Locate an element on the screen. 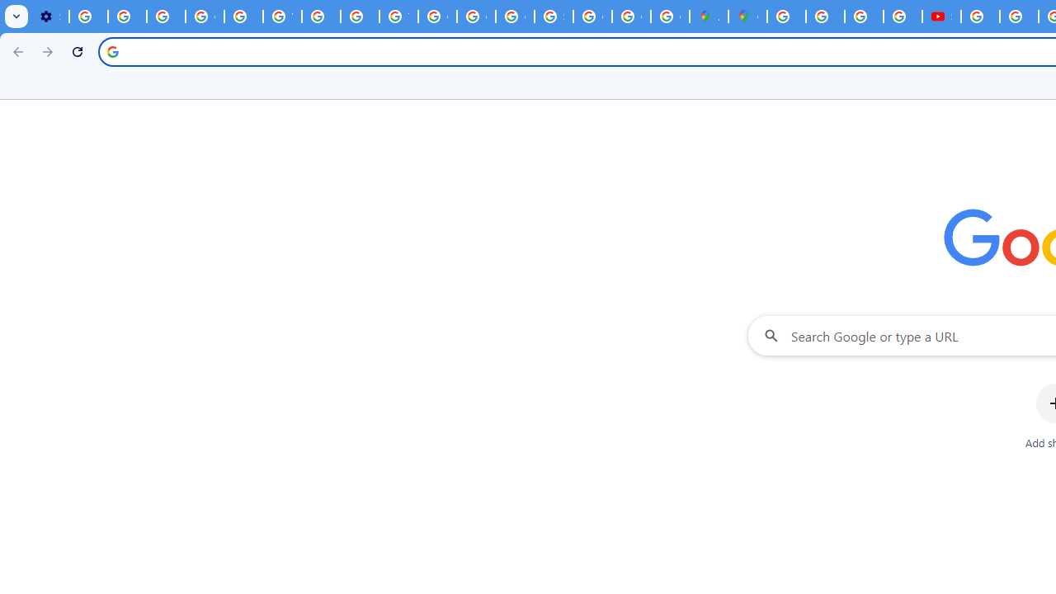 This screenshot has width=1056, height=594. Google Maps is located at coordinates (747, 16).